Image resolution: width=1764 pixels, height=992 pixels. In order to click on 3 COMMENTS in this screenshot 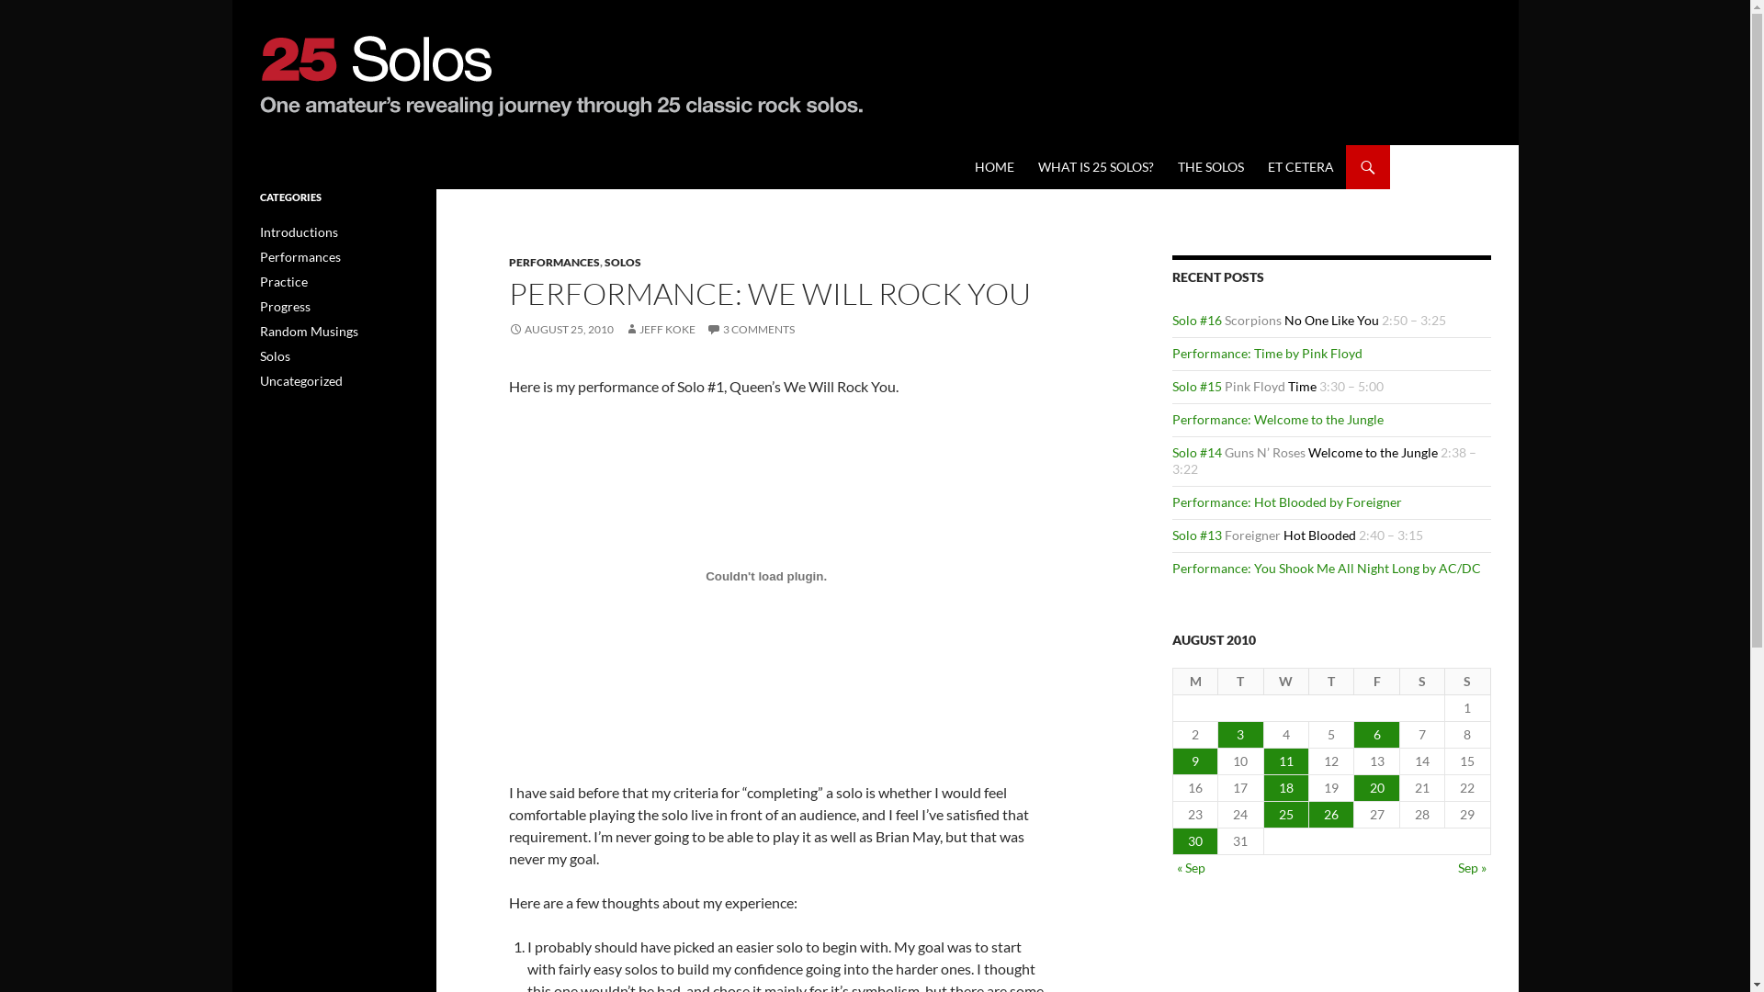, I will do `click(751, 329)`.